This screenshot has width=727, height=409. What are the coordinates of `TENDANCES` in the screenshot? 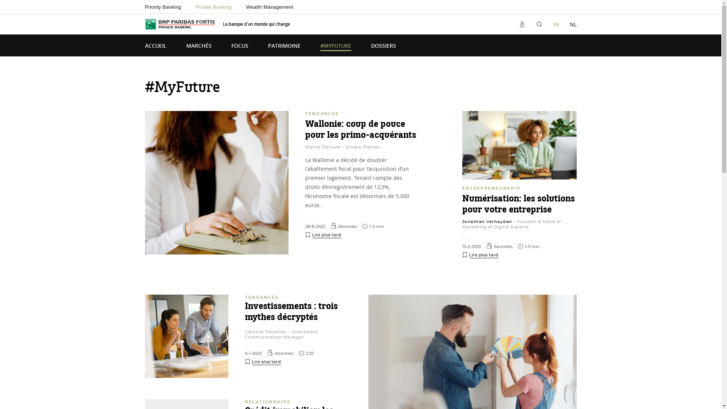 It's located at (322, 114).